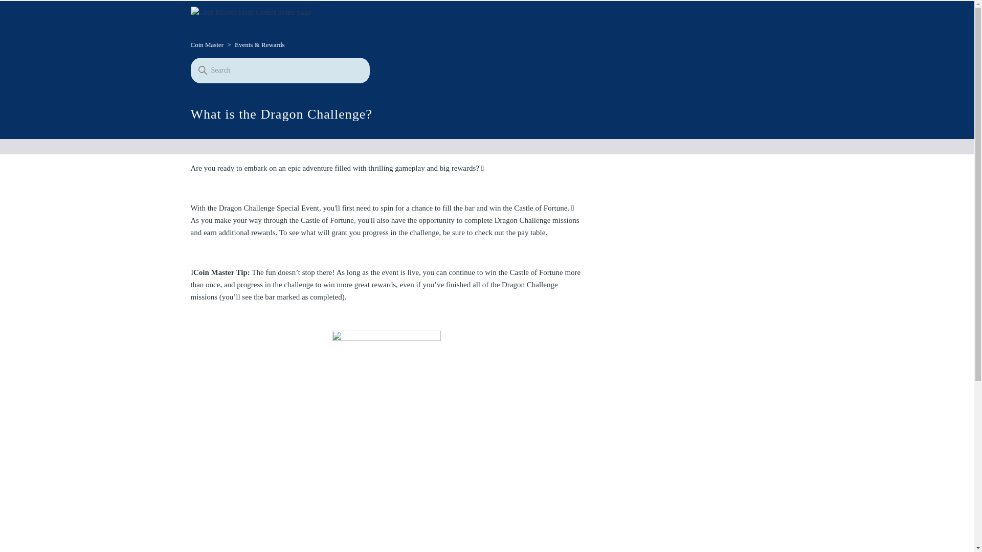 Image resolution: width=982 pixels, height=552 pixels. I want to click on Home, so click(251, 12).